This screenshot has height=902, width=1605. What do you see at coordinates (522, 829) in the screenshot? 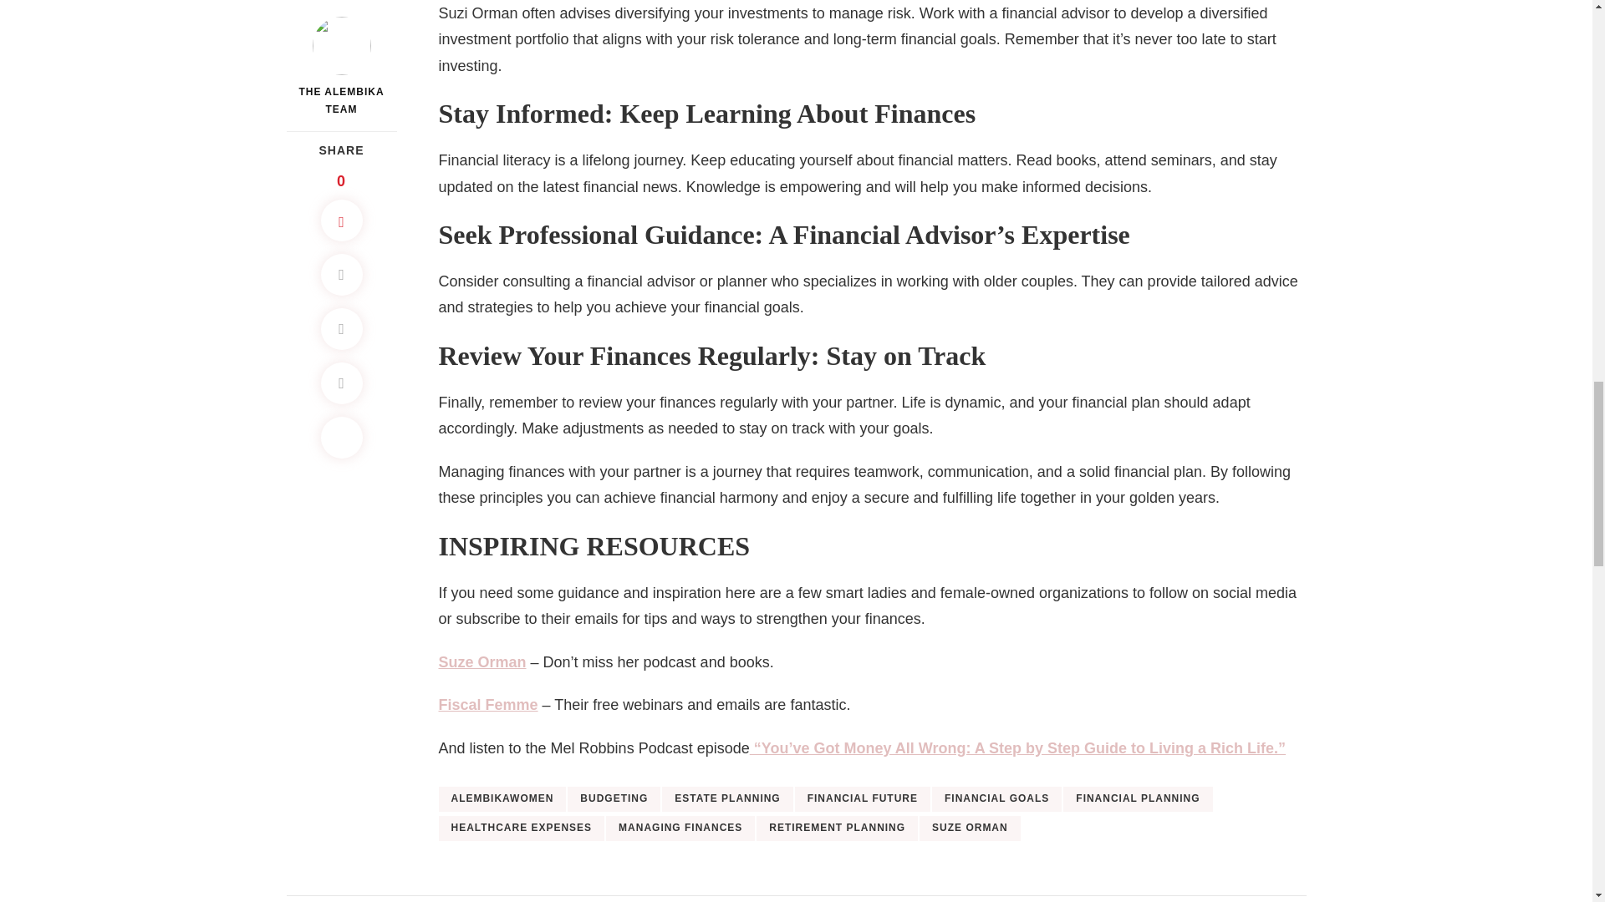
I see `HEALTHCARE EXPENSES` at bounding box center [522, 829].